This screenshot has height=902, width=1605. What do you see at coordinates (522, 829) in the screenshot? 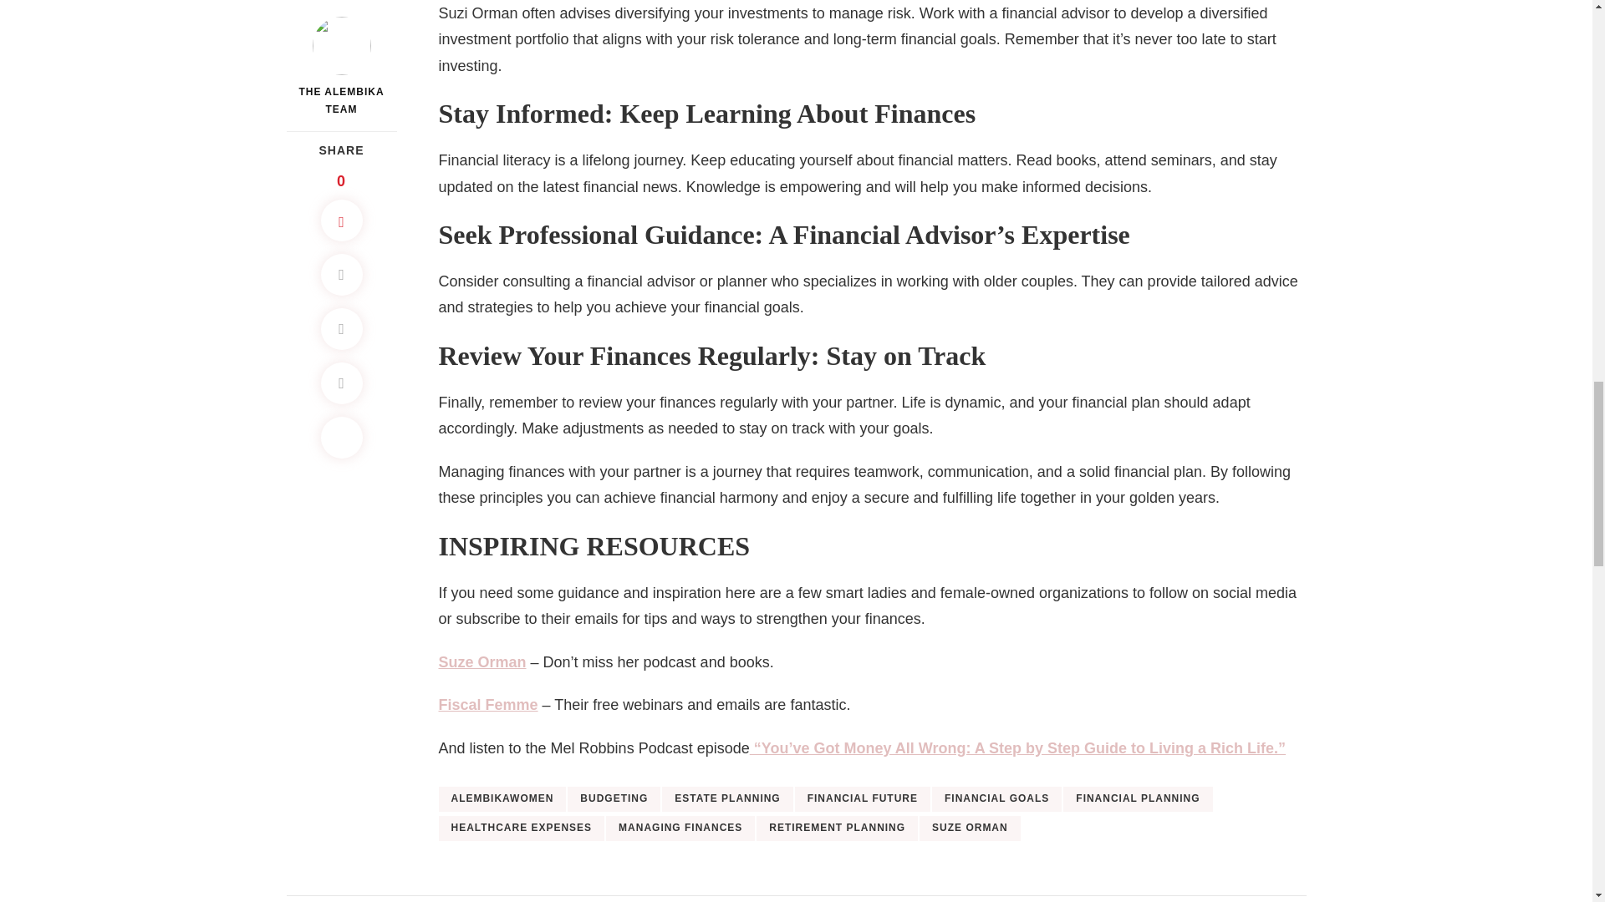
I see `HEALTHCARE EXPENSES` at bounding box center [522, 829].